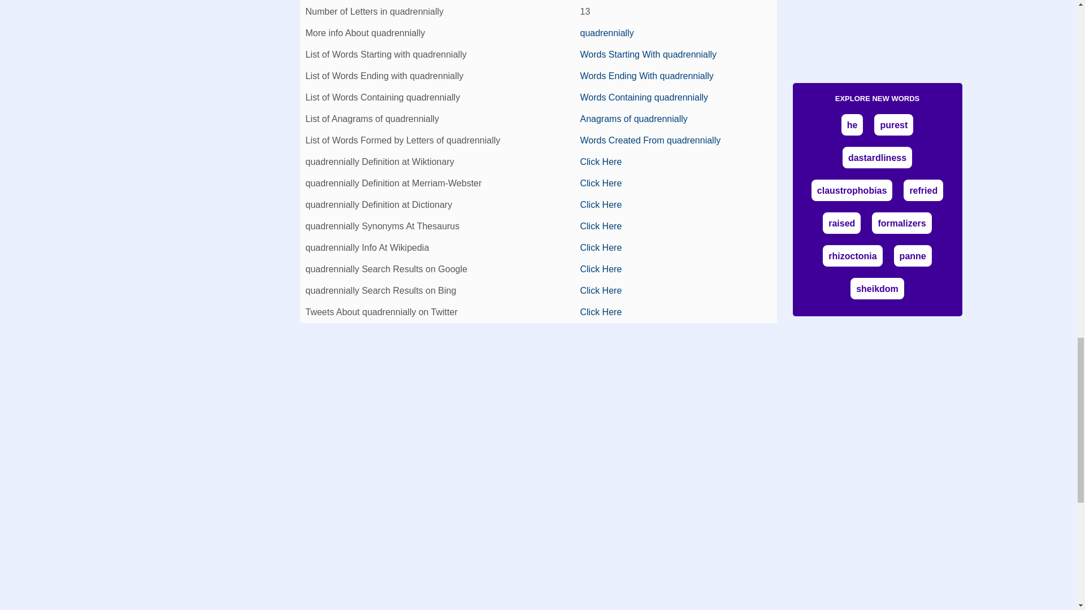 The height and width of the screenshot is (610, 1085). What do you see at coordinates (606, 33) in the screenshot?
I see `quadrennially` at bounding box center [606, 33].